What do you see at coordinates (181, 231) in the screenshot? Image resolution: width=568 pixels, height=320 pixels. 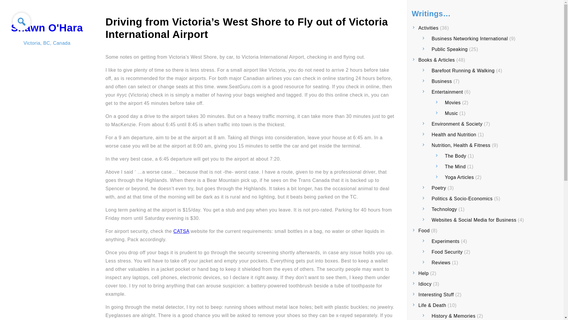 I see `CATSA` at bounding box center [181, 231].